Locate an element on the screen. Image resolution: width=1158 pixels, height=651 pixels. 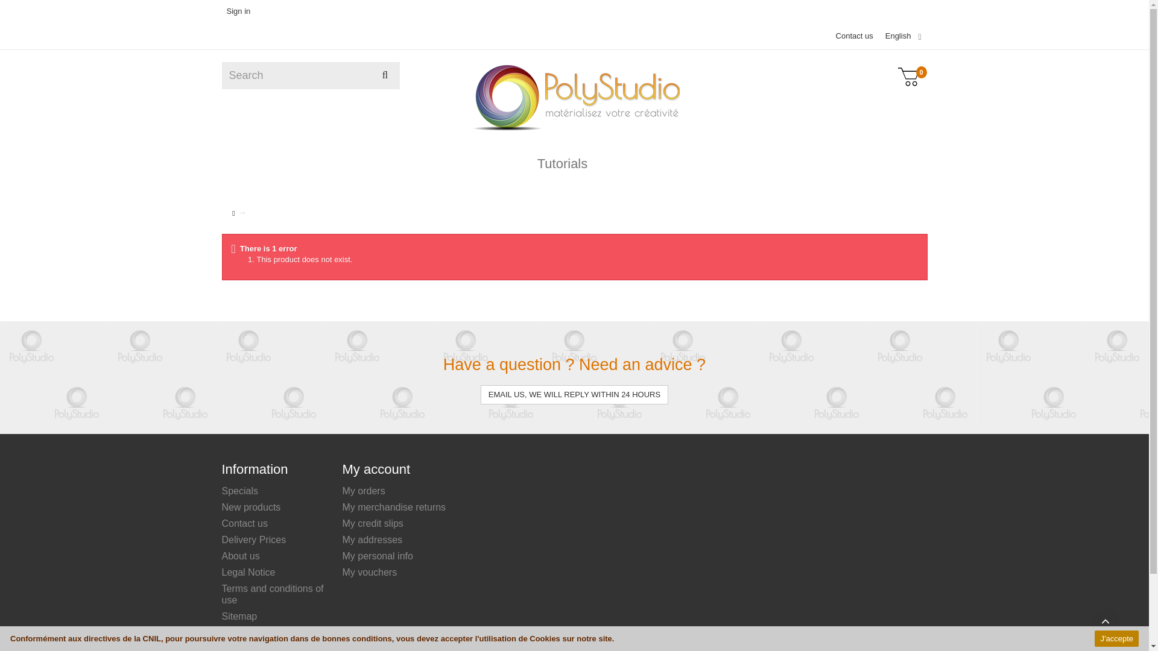
My credit slips is located at coordinates (373, 523).